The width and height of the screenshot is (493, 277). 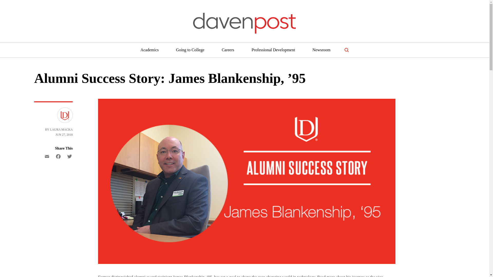 What do you see at coordinates (47, 157) in the screenshot?
I see `EMAIL` at bounding box center [47, 157].